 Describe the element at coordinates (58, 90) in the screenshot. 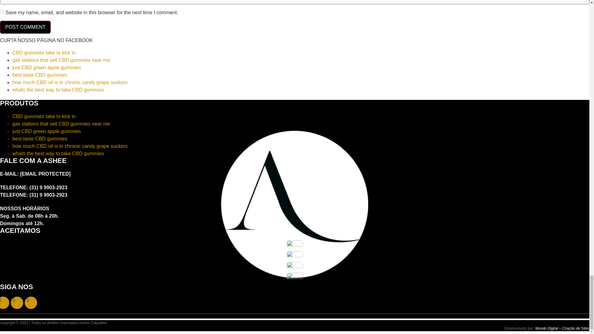

I see `whats the best way to take CBD gummies` at that location.